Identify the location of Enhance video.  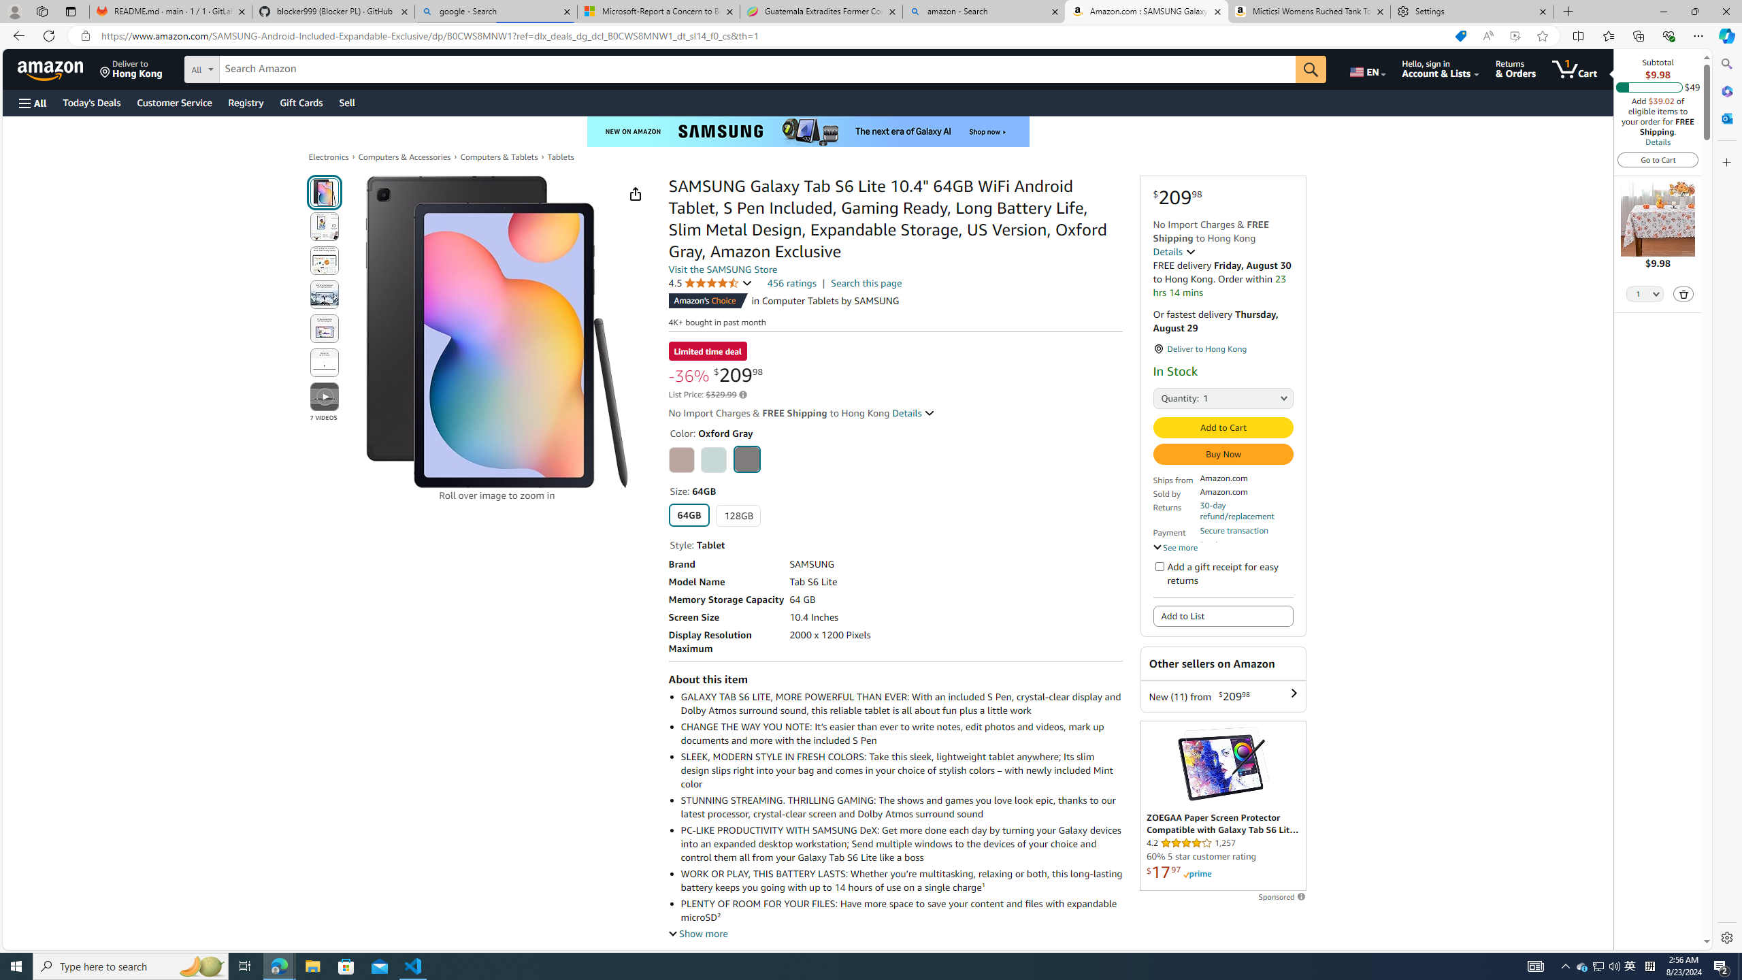
(1515, 36).